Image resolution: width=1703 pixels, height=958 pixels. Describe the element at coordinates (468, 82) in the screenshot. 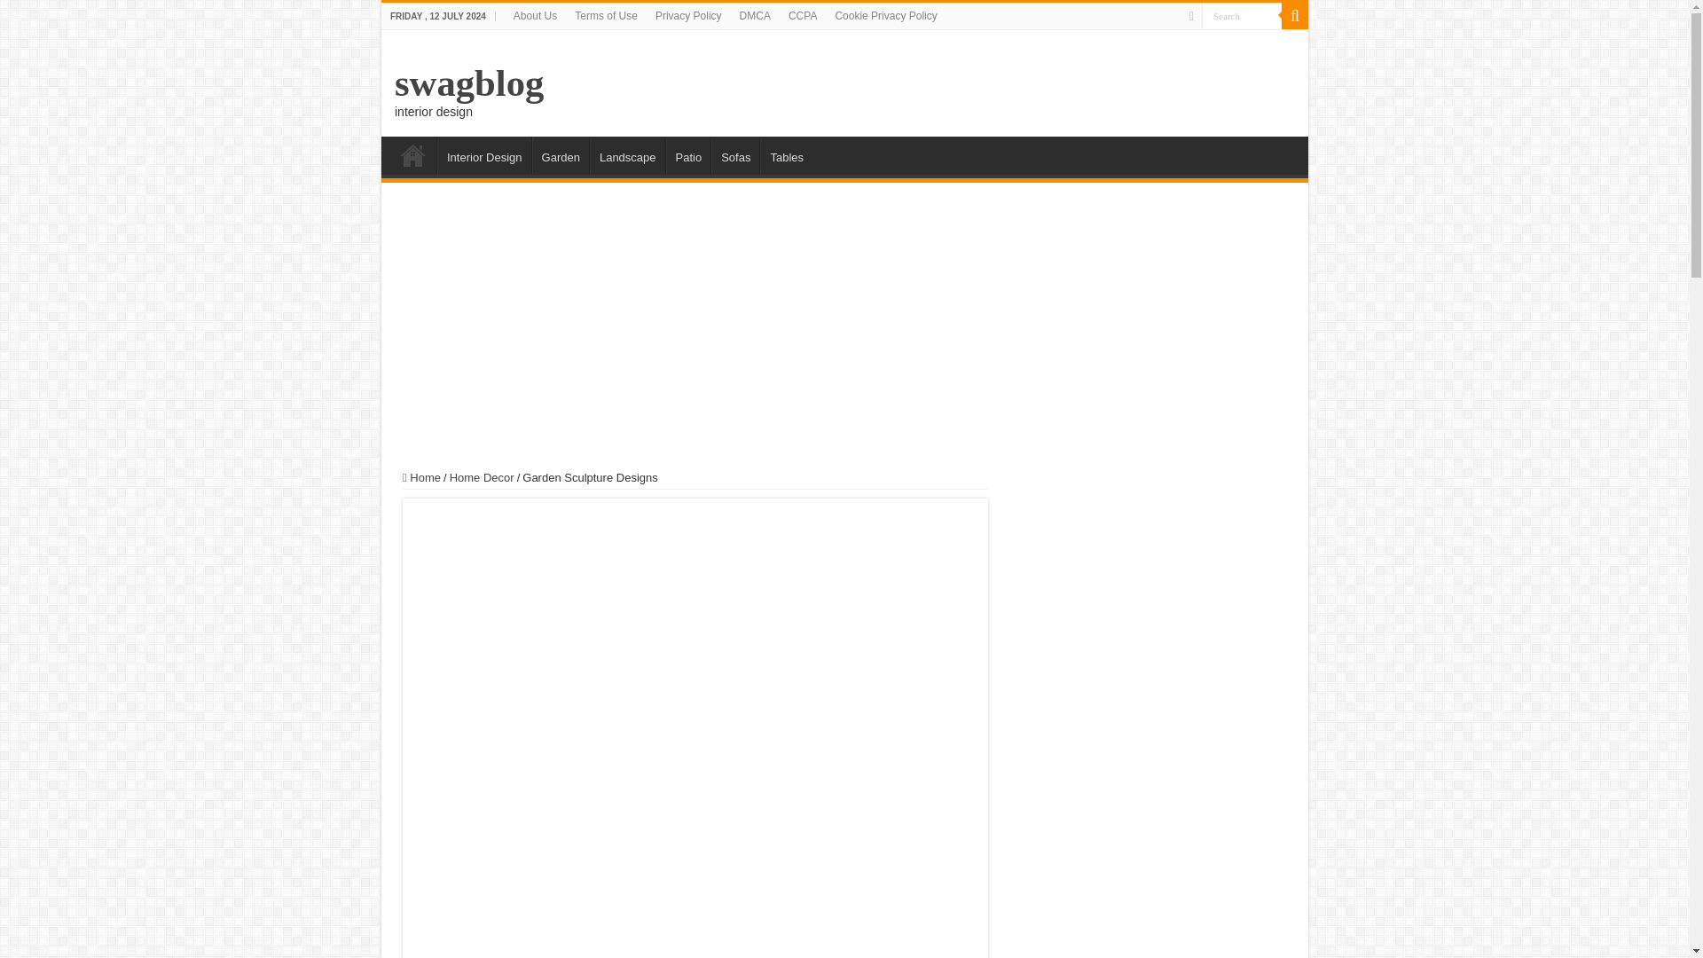

I see `swagblog` at that location.